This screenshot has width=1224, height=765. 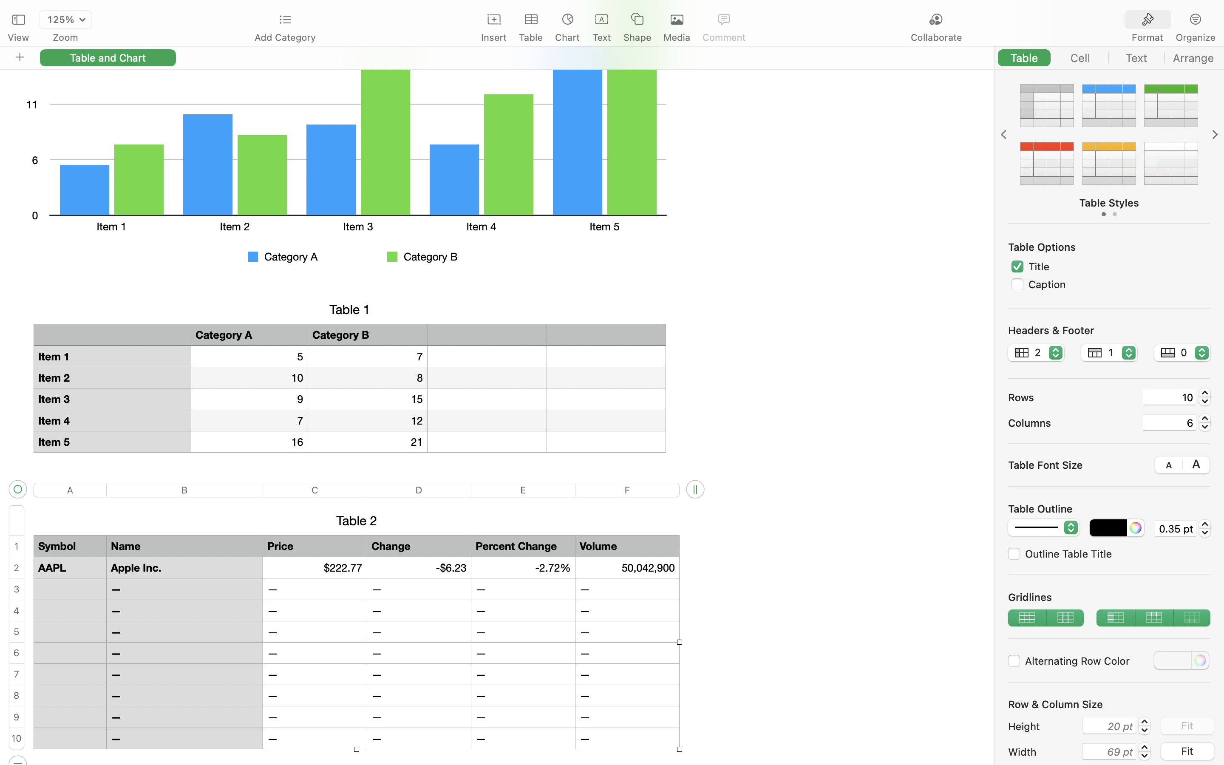 I want to click on Table Options, so click(x=1042, y=247).